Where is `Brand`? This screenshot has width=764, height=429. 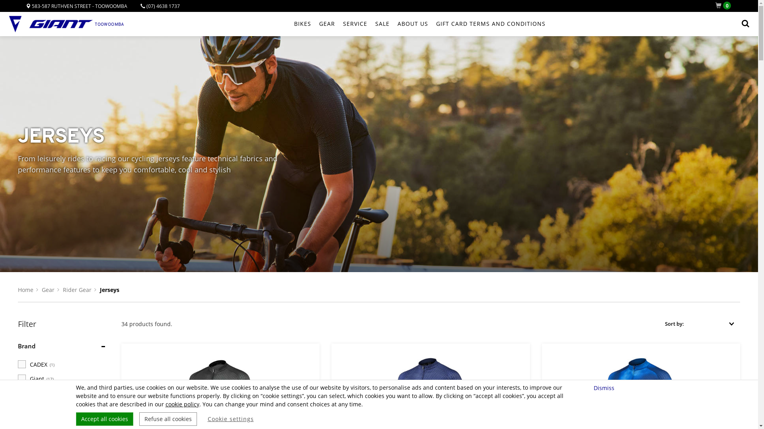
Brand is located at coordinates (27, 346).